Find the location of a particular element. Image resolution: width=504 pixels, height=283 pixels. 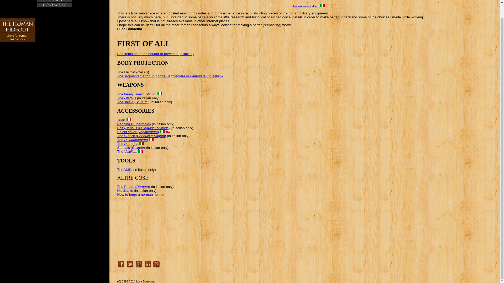

Traduzione in italiano is located at coordinates (309, 6).